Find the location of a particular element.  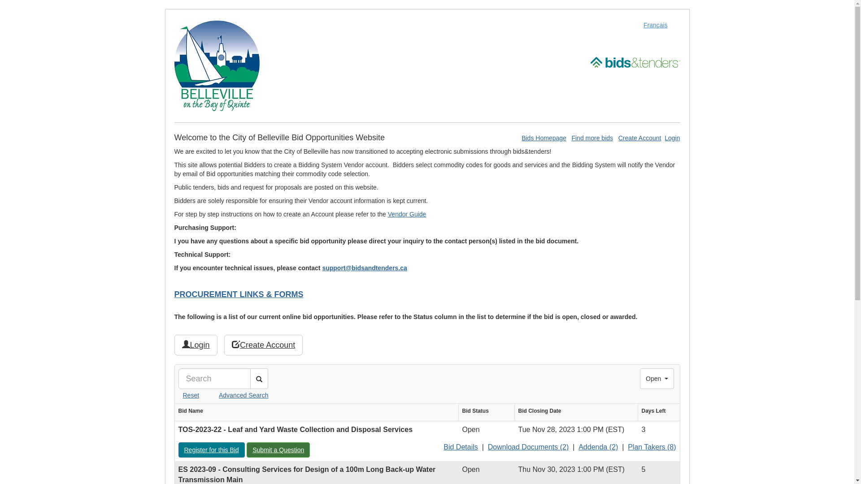

Find more bids is located at coordinates (592, 138).